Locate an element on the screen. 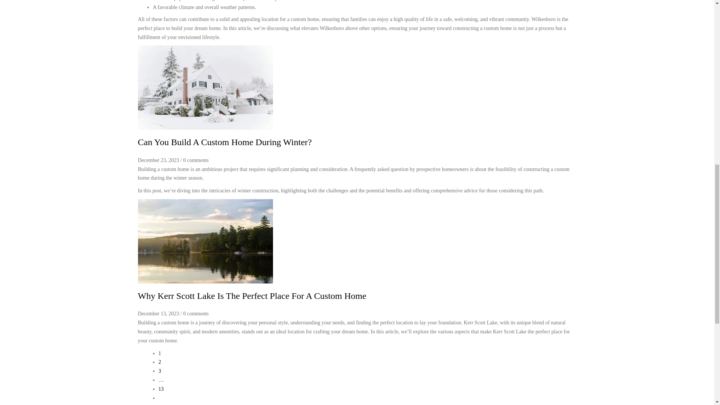  13 is located at coordinates (160, 389).